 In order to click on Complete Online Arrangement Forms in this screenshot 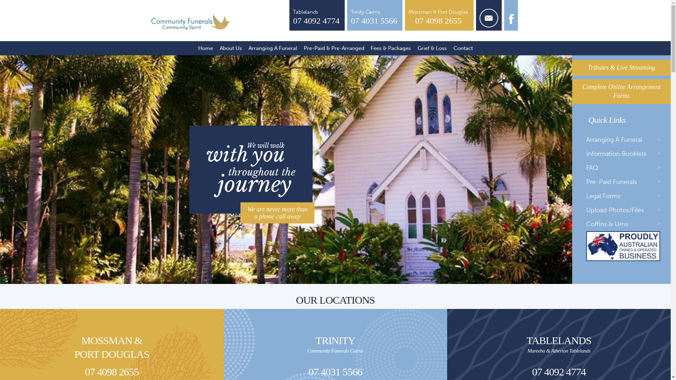, I will do `click(621, 91)`.